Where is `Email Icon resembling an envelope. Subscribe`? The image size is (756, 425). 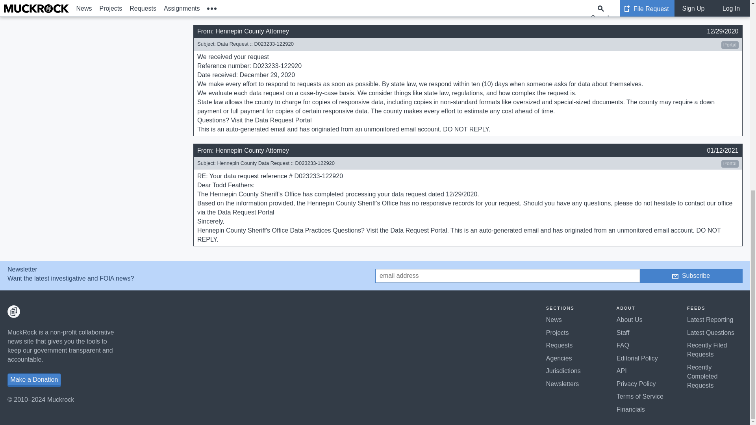
Email Icon resembling an envelope. Subscribe is located at coordinates (691, 276).